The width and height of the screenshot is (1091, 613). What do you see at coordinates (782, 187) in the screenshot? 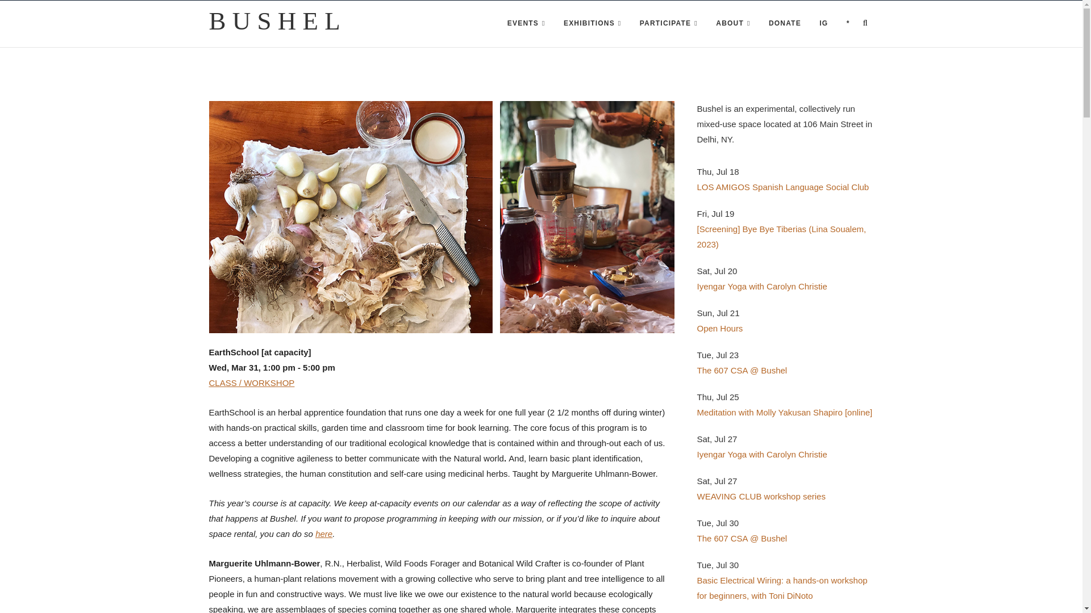
I see `LOS AMIGOS Spanish Language Social Club` at bounding box center [782, 187].